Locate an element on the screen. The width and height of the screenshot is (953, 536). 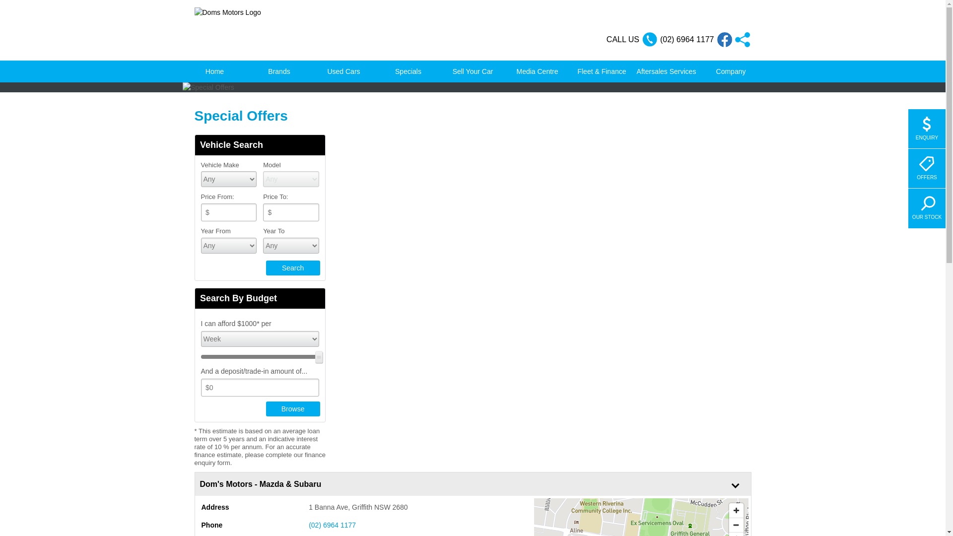
Zoom in is located at coordinates (736, 510).